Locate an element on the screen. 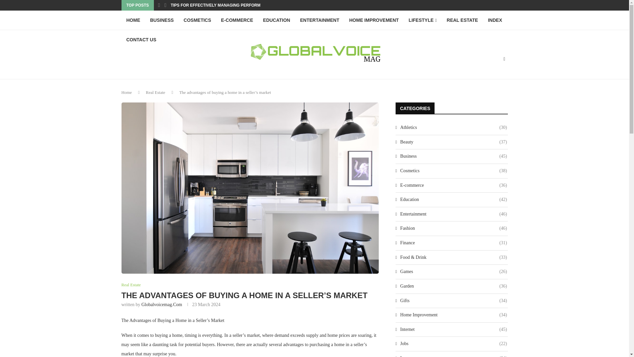 The image size is (634, 357). TIPS FOR EFFECTIVELY MANAGING PERFORMANCE REVIEWS is located at coordinates (230, 5).